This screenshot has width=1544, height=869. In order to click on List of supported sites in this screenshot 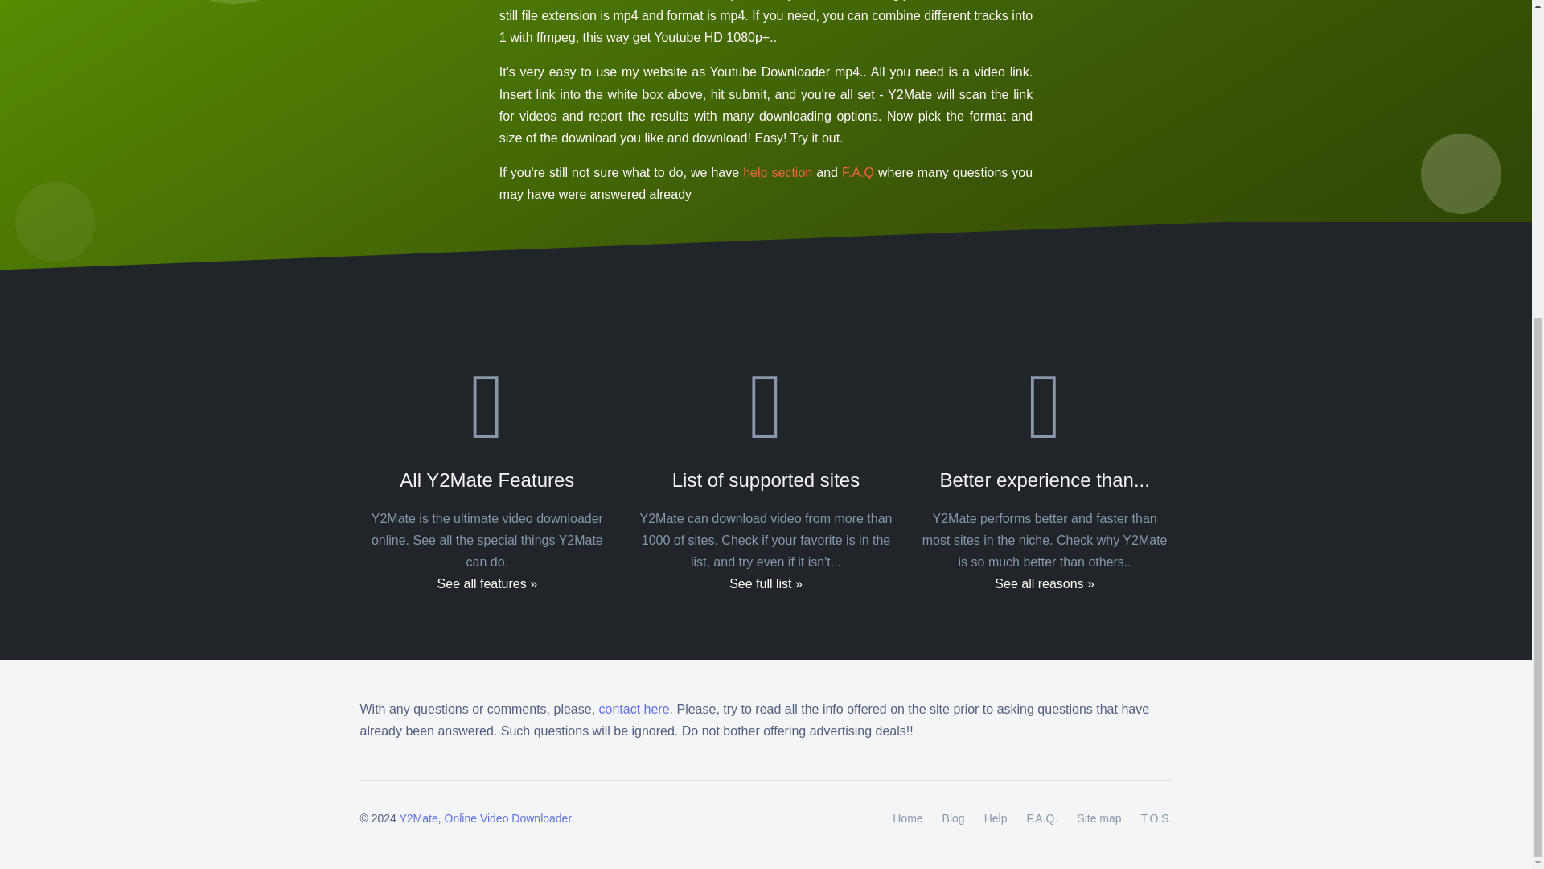, I will do `click(766, 500)`.